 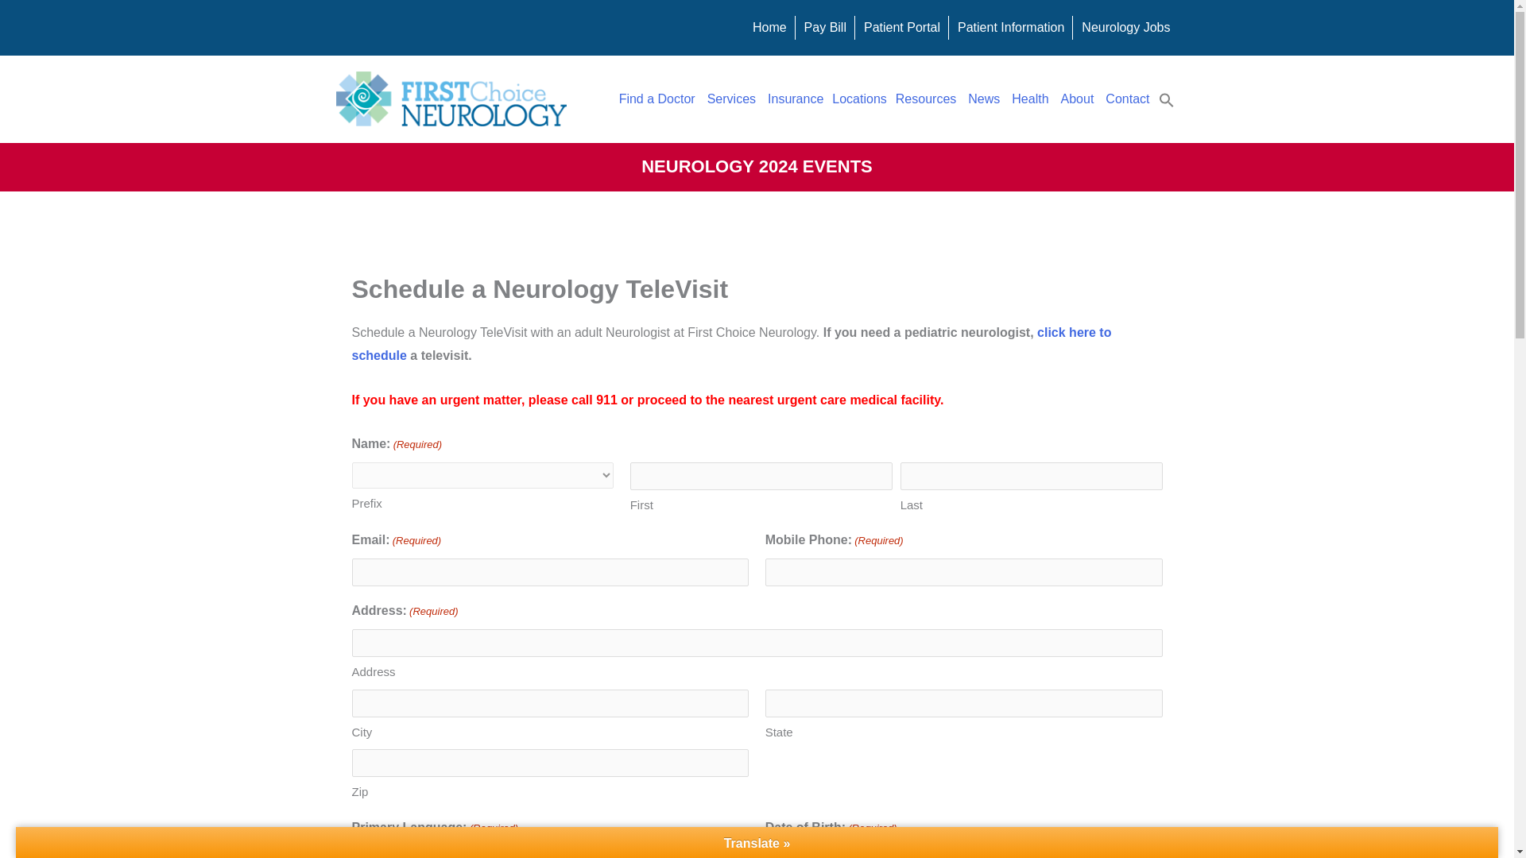 What do you see at coordinates (1011, 27) in the screenshot?
I see `Information for Patients` at bounding box center [1011, 27].